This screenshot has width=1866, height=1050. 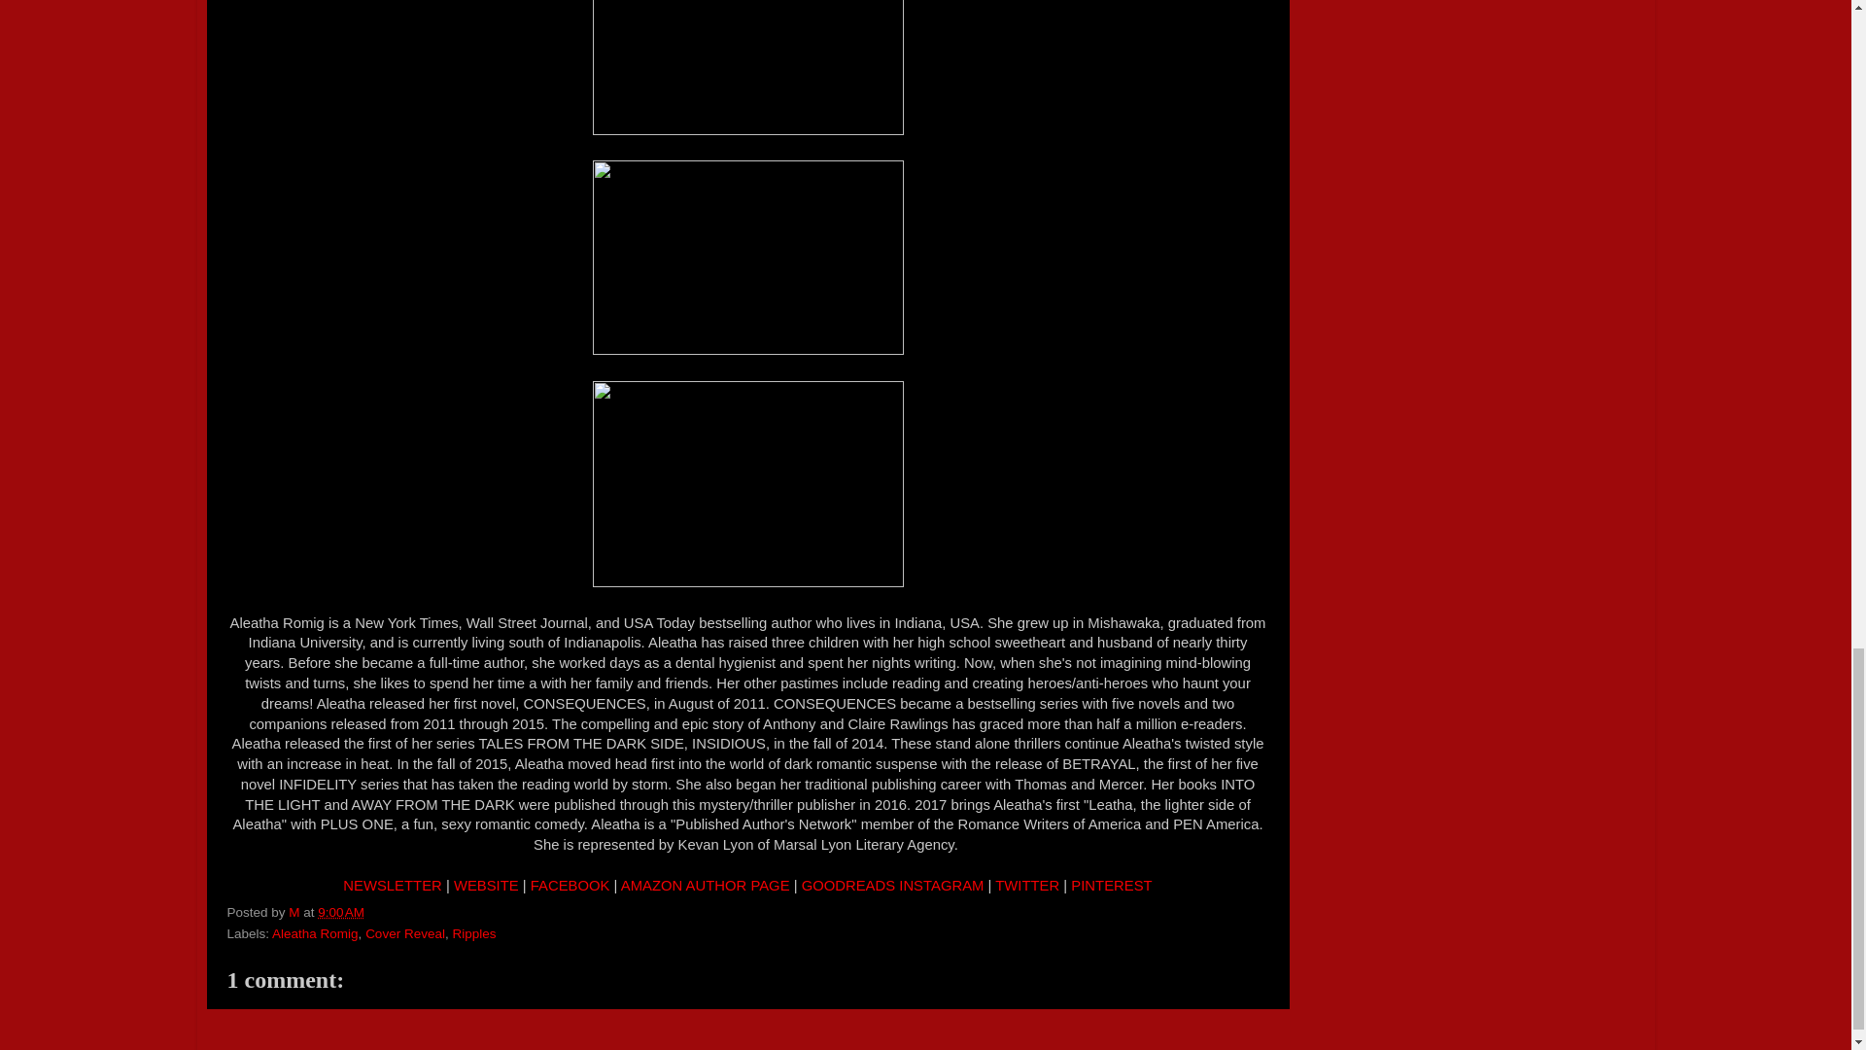 I want to click on WEBSITE, so click(x=486, y=885).